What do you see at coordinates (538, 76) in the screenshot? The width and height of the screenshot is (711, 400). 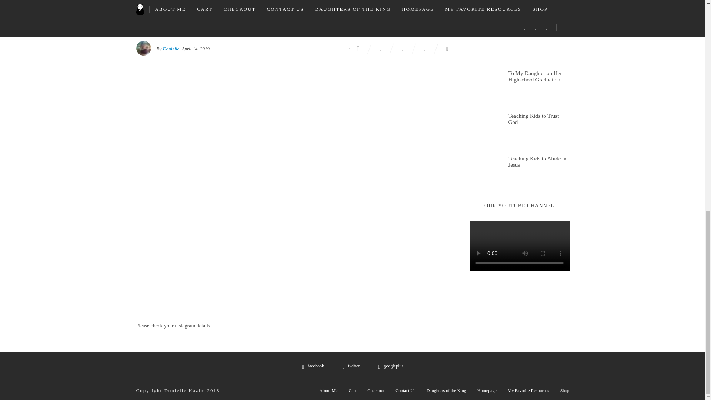 I see `To My Daughter on Her Highschool Graduation` at bounding box center [538, 76].